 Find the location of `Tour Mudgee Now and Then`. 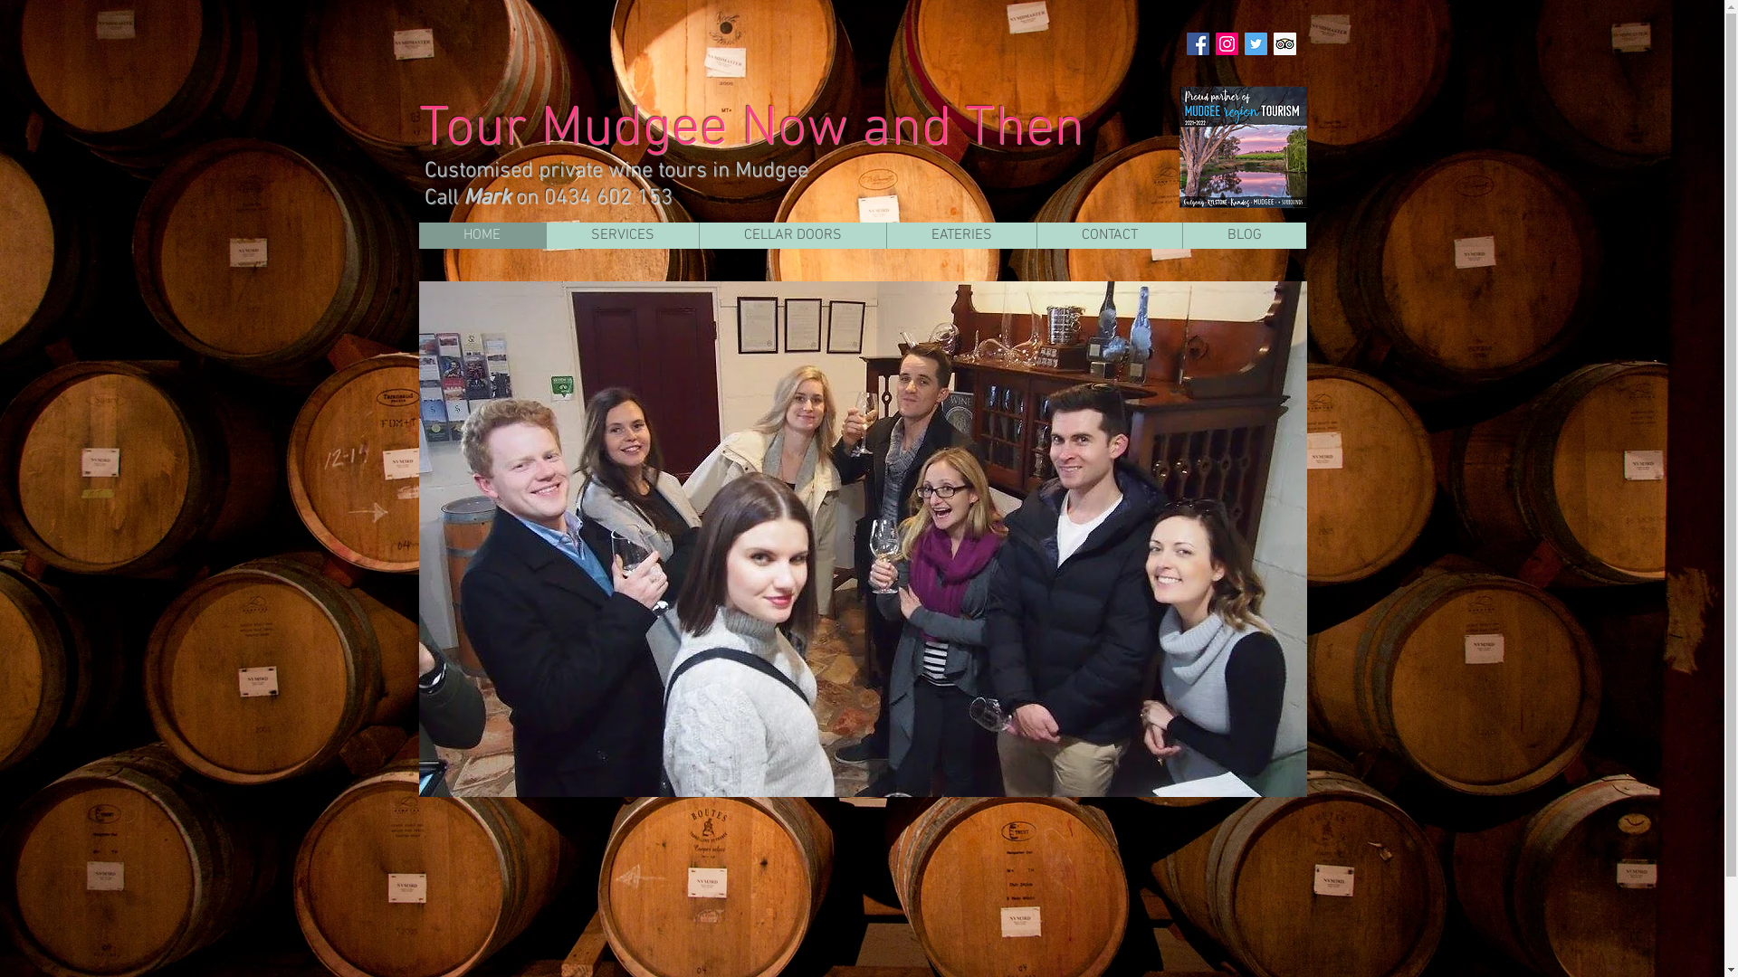

Tour Mudgee Now and Then is located at coordinates (751, 130).